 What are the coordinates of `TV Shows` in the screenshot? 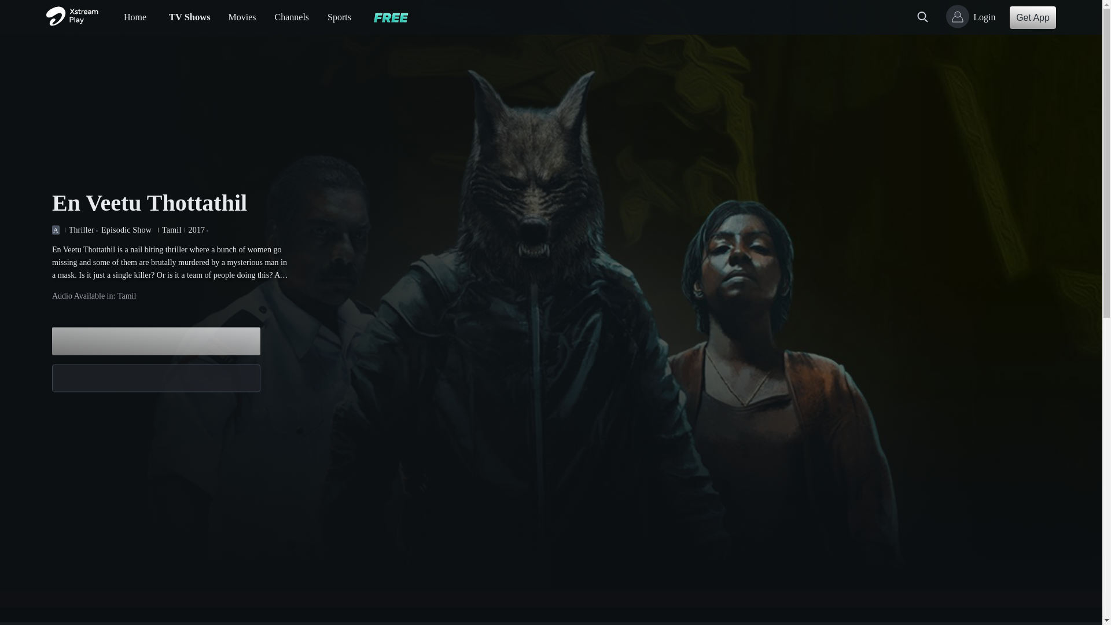 It's located at (189, 16).